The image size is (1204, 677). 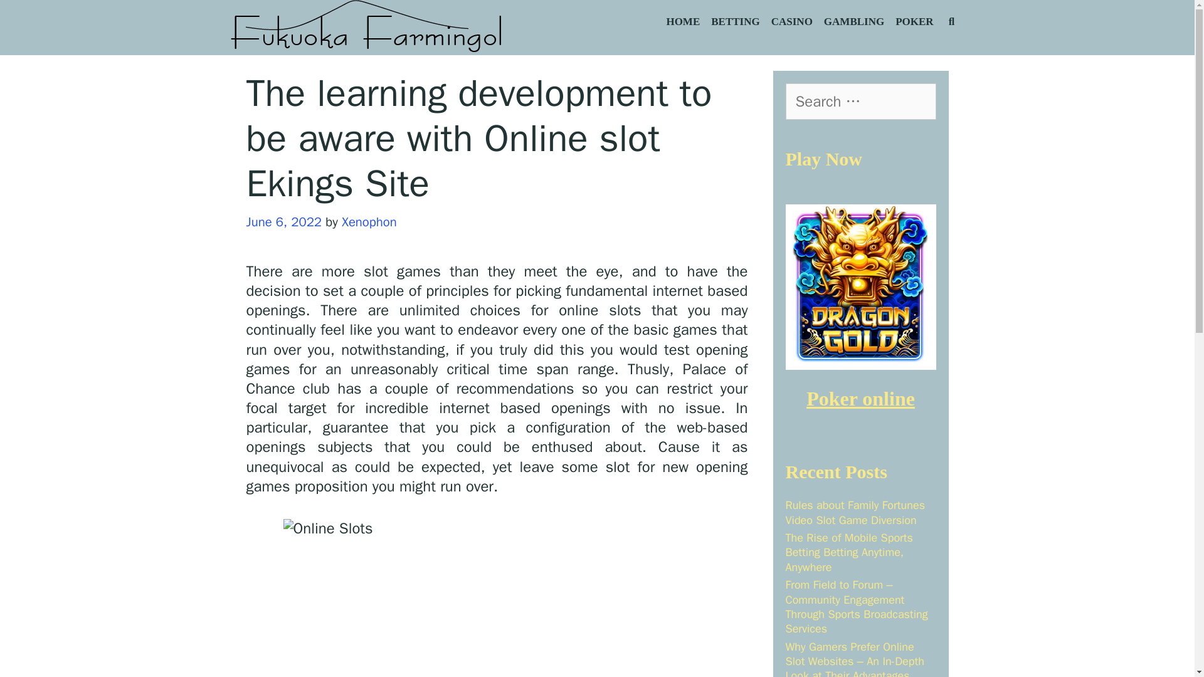 I want to click on Xenophon, so click(x=369, y=222).